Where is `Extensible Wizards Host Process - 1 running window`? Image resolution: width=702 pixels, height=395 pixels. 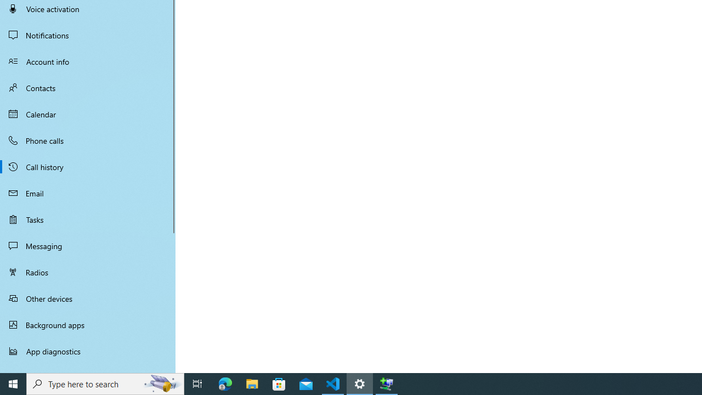 Extensible Wizards Host Process - 1 running window is located at coordinates (386, 384).